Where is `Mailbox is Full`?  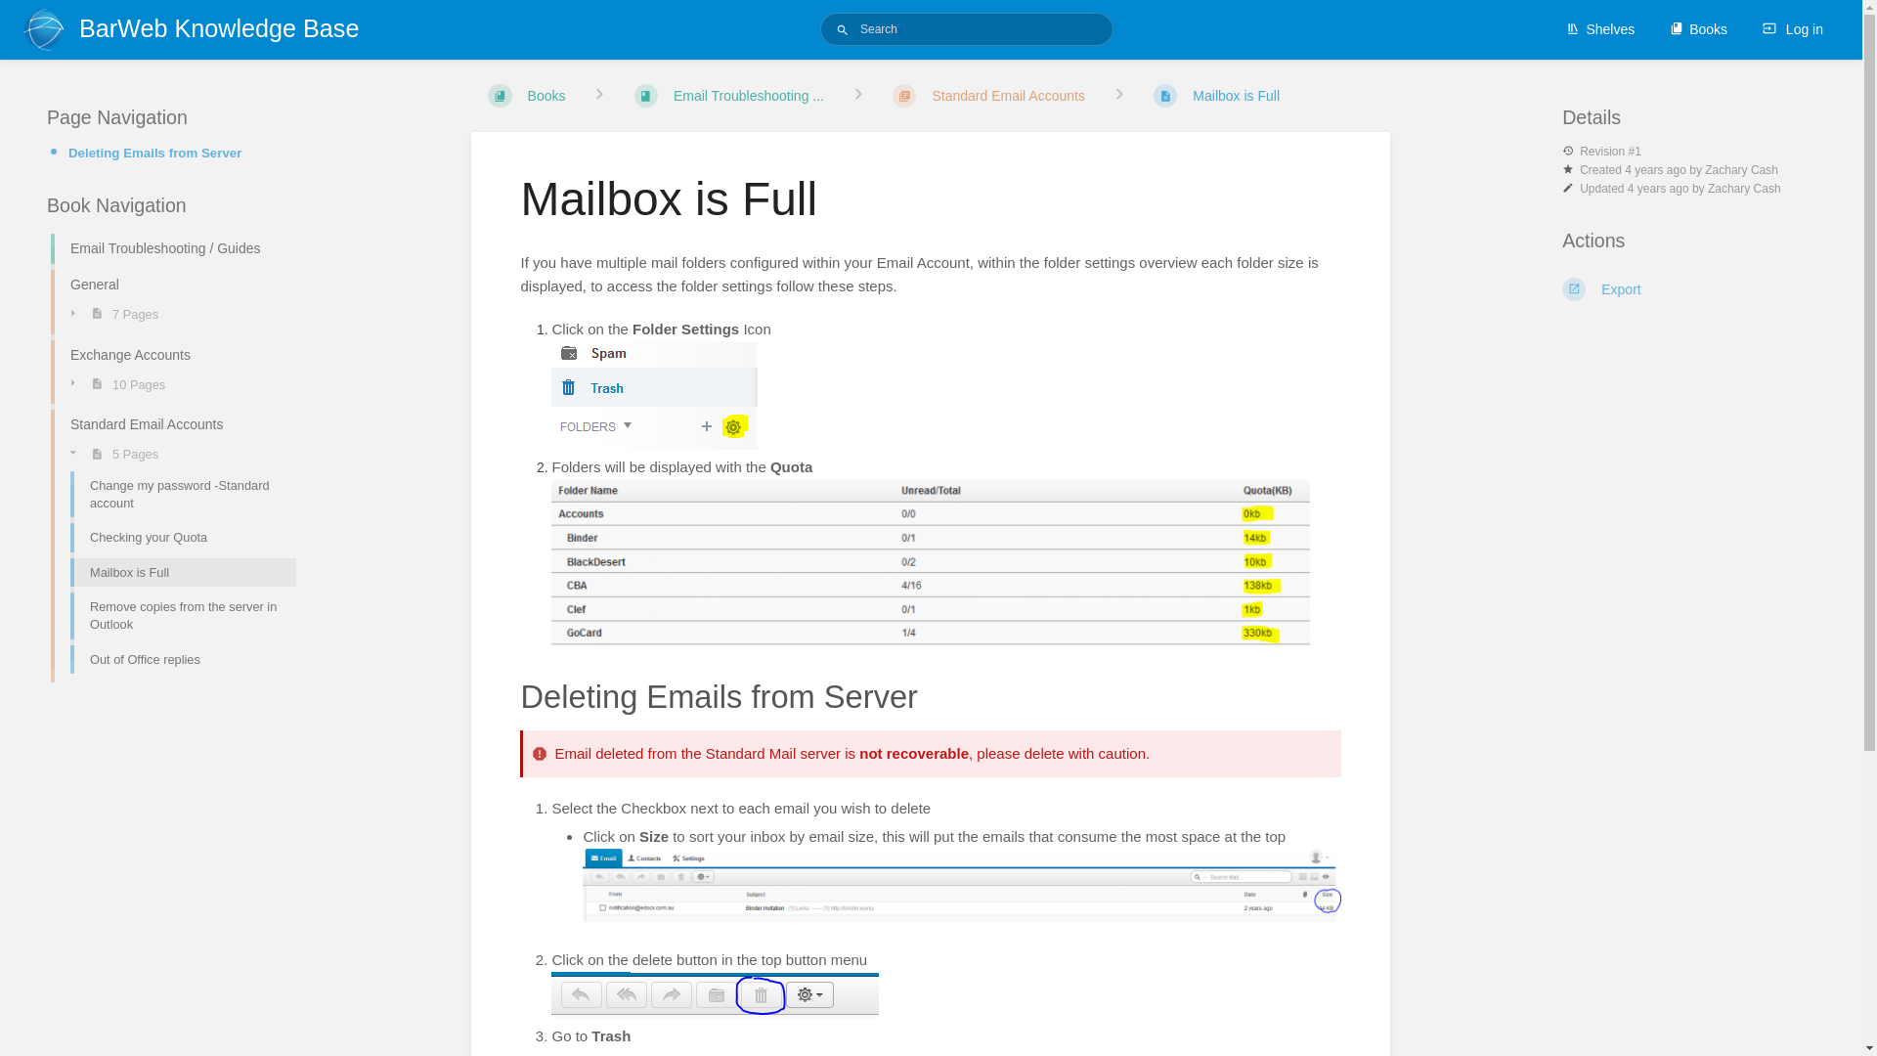
Mailbox is Full is located at coordinates (184, 573).